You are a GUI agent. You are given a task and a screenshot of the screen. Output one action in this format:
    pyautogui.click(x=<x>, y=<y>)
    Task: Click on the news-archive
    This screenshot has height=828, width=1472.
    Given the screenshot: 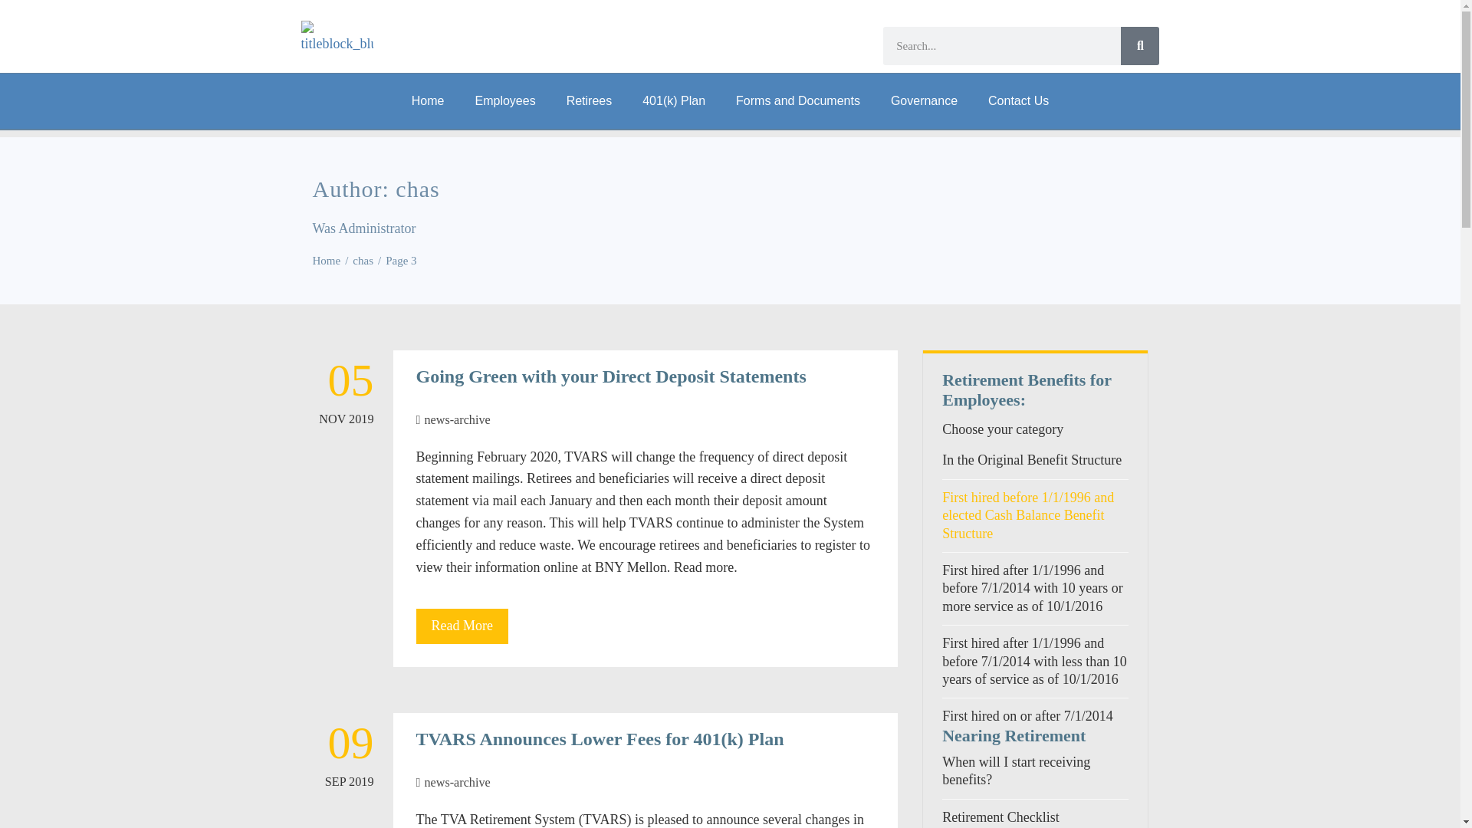 What is the action you would take?
    pyautogui.click(x=457, y=782)
    